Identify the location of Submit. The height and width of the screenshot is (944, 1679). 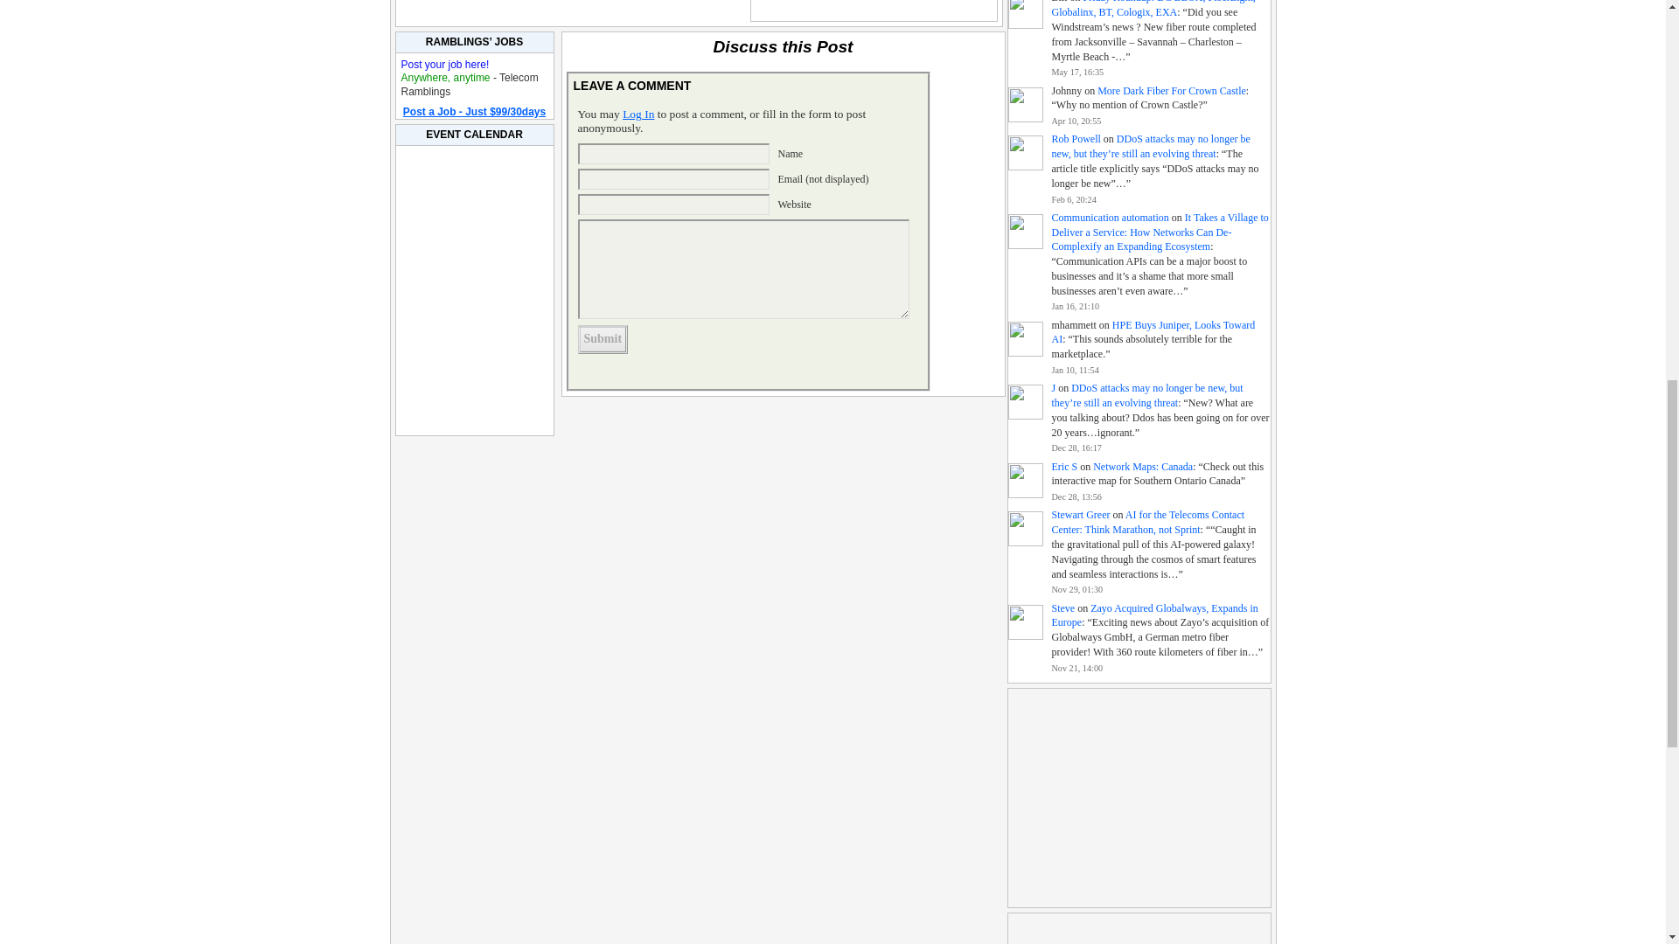
(603, 339).